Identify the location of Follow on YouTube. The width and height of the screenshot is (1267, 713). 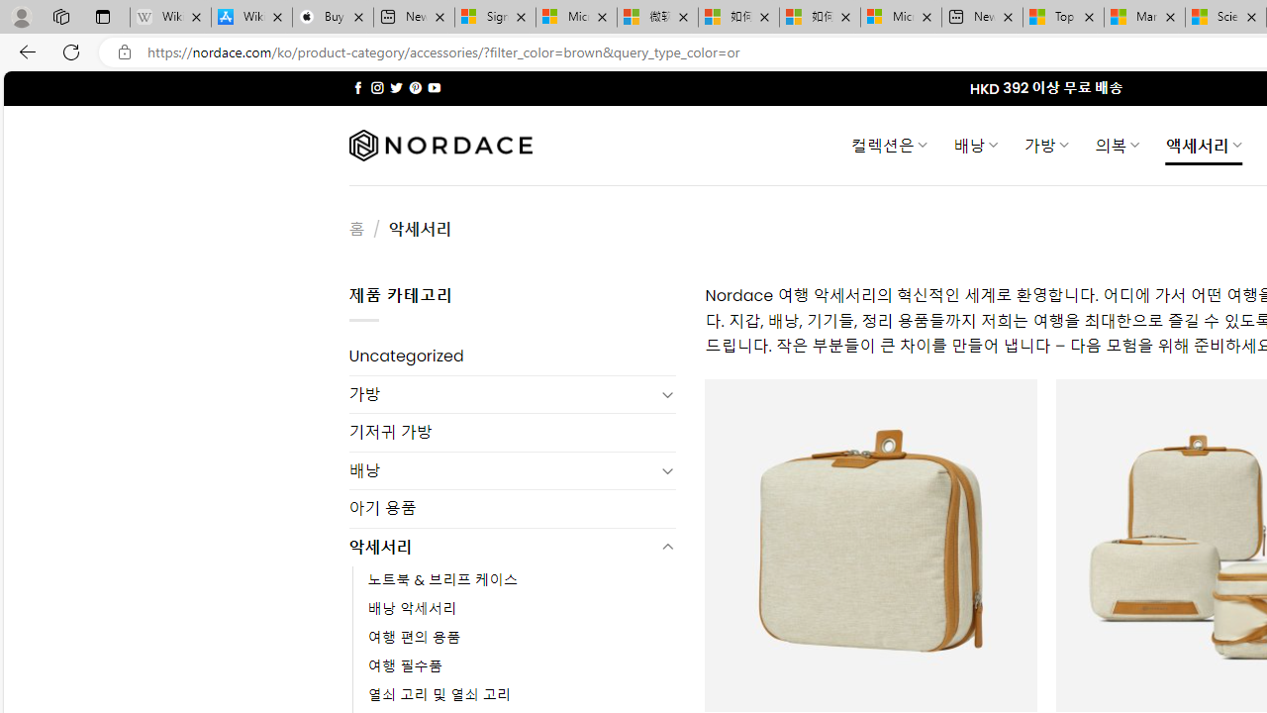
(434, 87).